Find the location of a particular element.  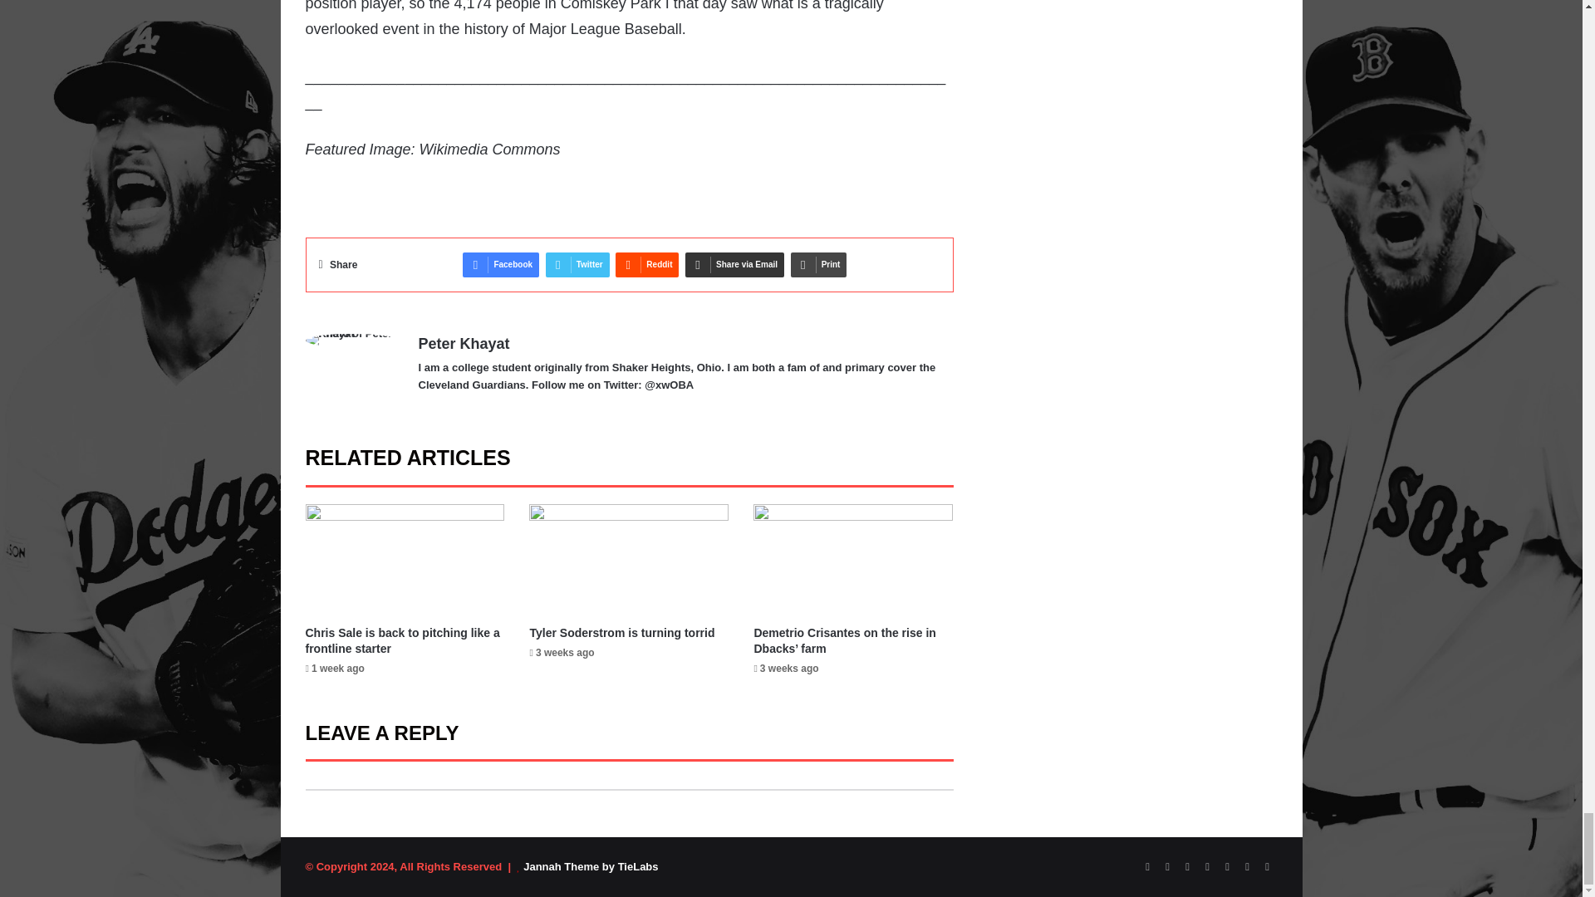

Reddit is located at coordinates (647, 264).